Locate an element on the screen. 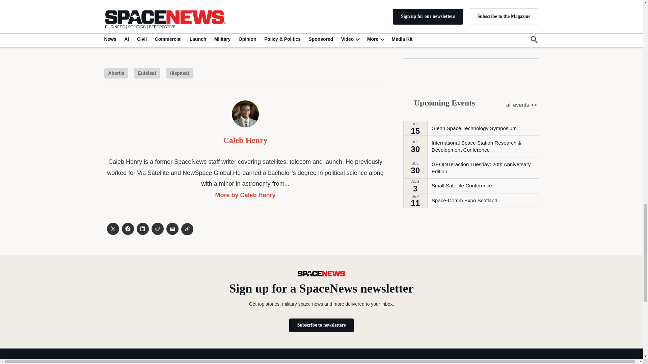  Click to share on LinkedIn is located at coordinates (142, 229).